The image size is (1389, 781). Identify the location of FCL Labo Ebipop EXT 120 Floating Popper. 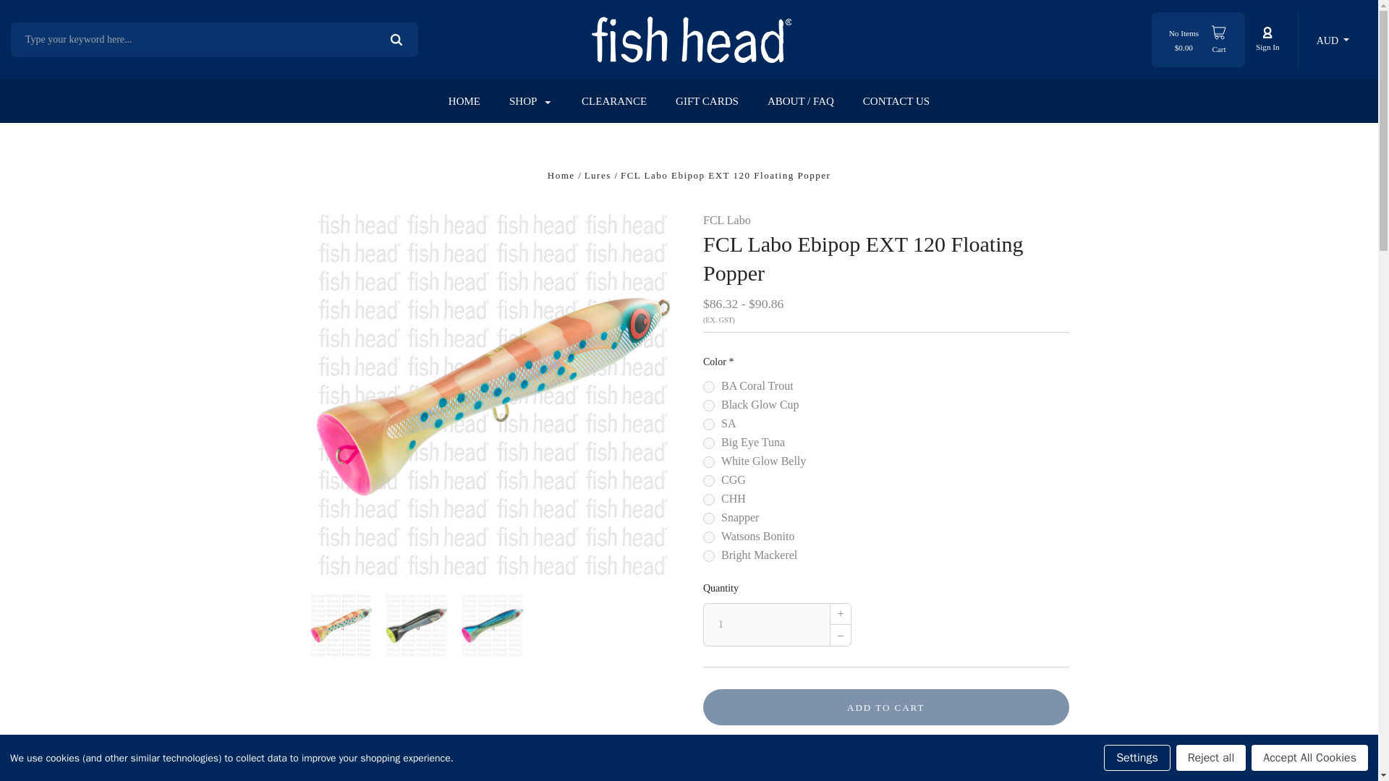
(492, 625).